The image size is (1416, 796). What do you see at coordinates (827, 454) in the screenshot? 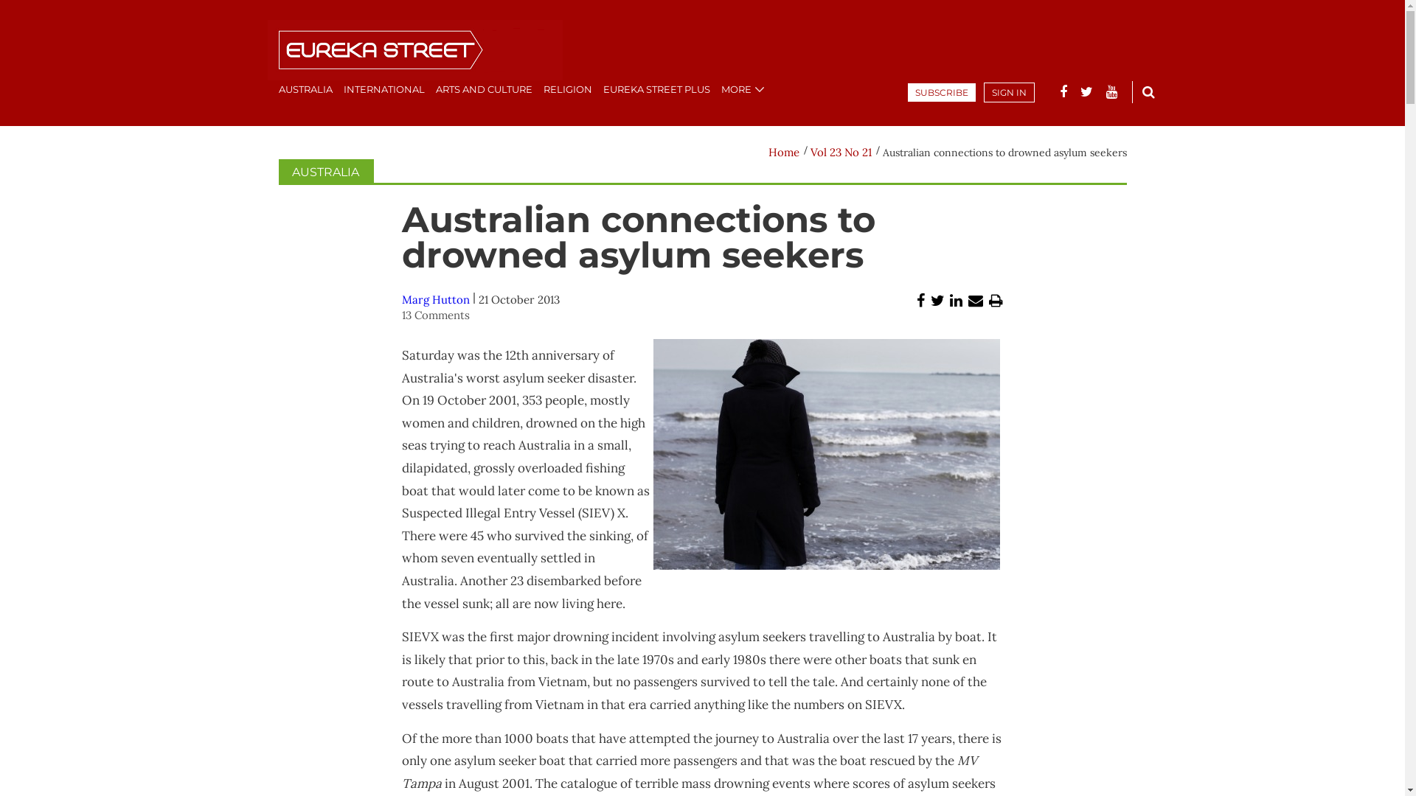
I see `Lonely person on a beach in winter time` at bounding box center [827, 454].